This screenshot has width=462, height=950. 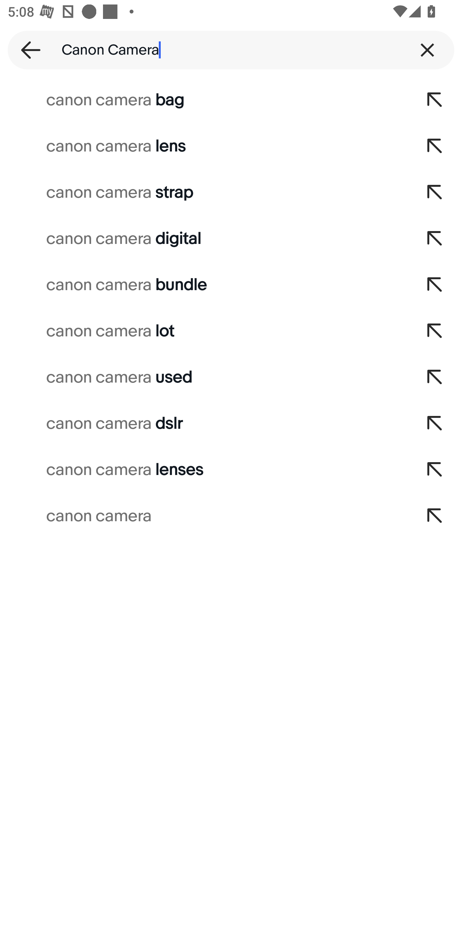 What do you see at coordinates (204, 146) in the screenshot?
I see `canon camera lens` at bounding box center [204, 146].